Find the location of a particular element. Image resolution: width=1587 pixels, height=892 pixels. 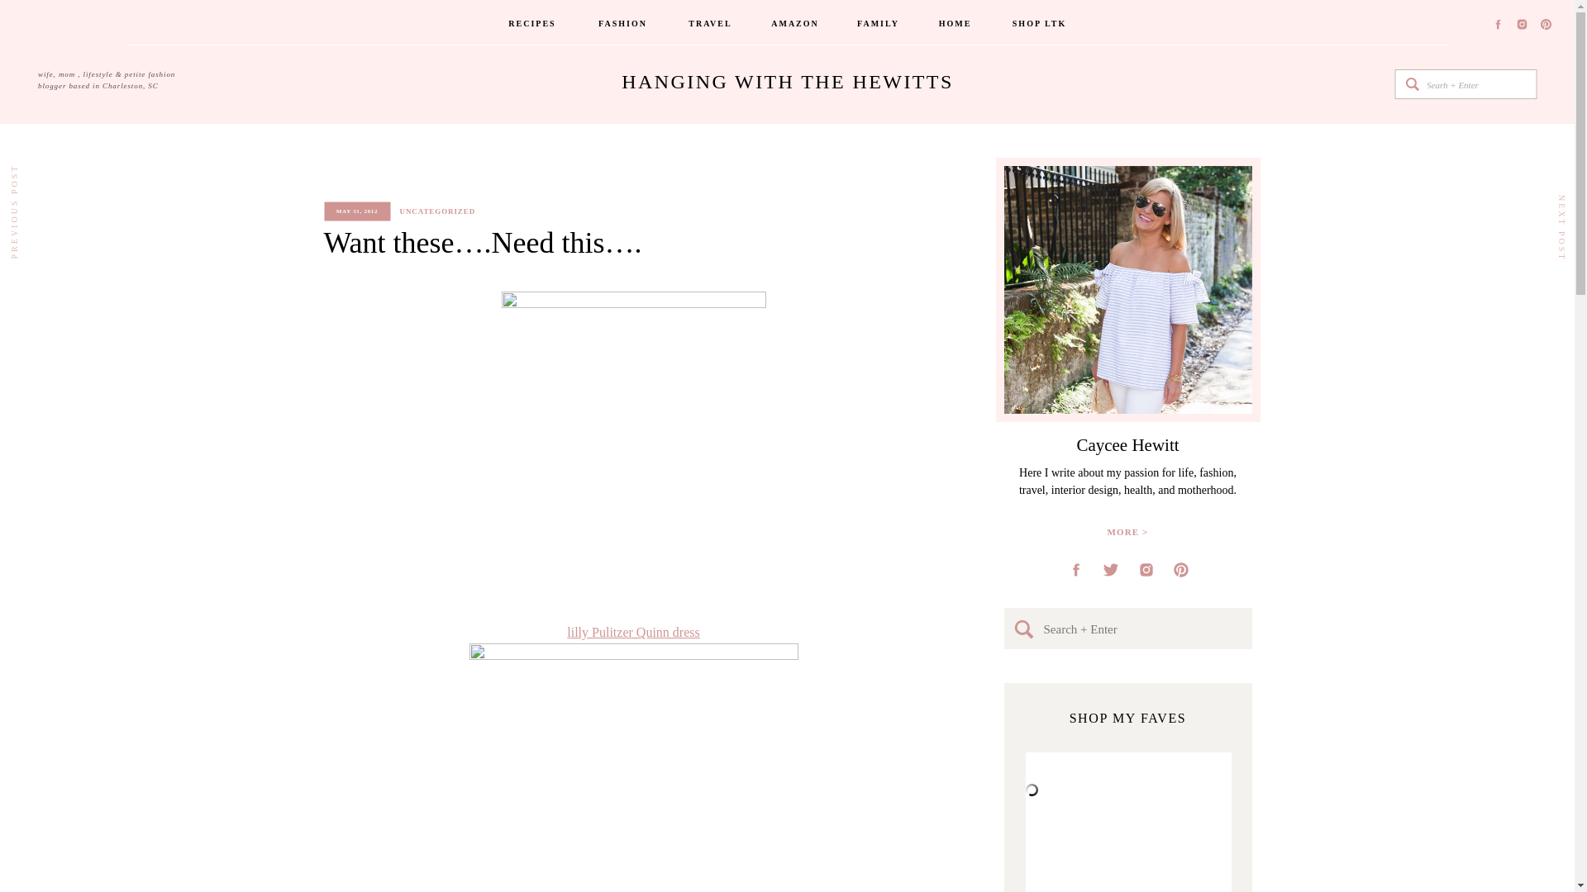

lilly Pulitzer Quinn dress is located at coordinates (633, 633).